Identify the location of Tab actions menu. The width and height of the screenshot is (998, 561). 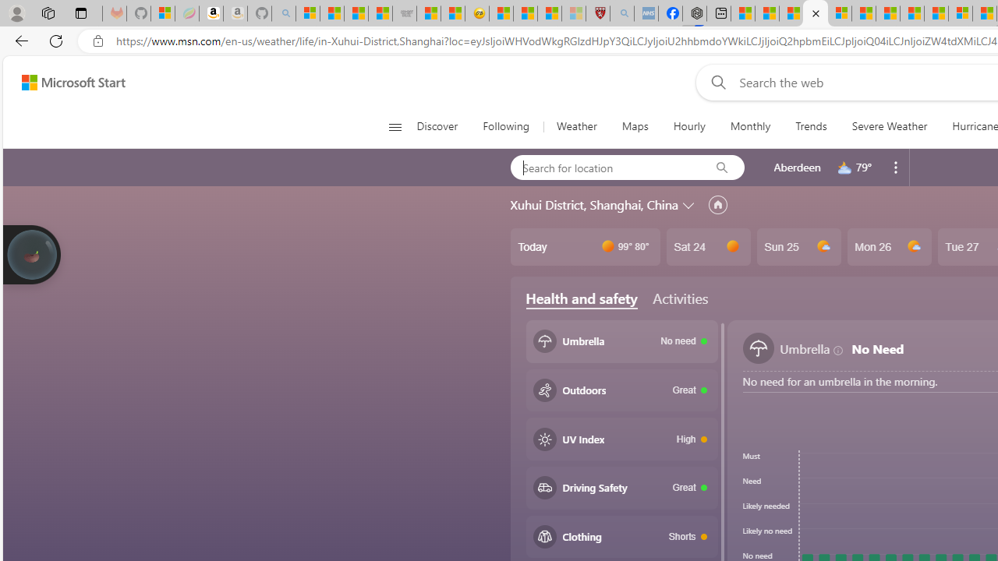
(81, 12).